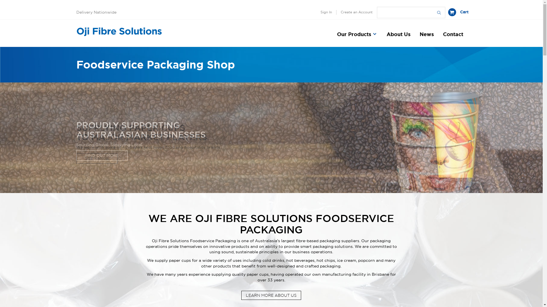 The image size is (547, 307). Describe the element at coordinates (326, 13) in the screenshot. I see `Sign In` at that location.